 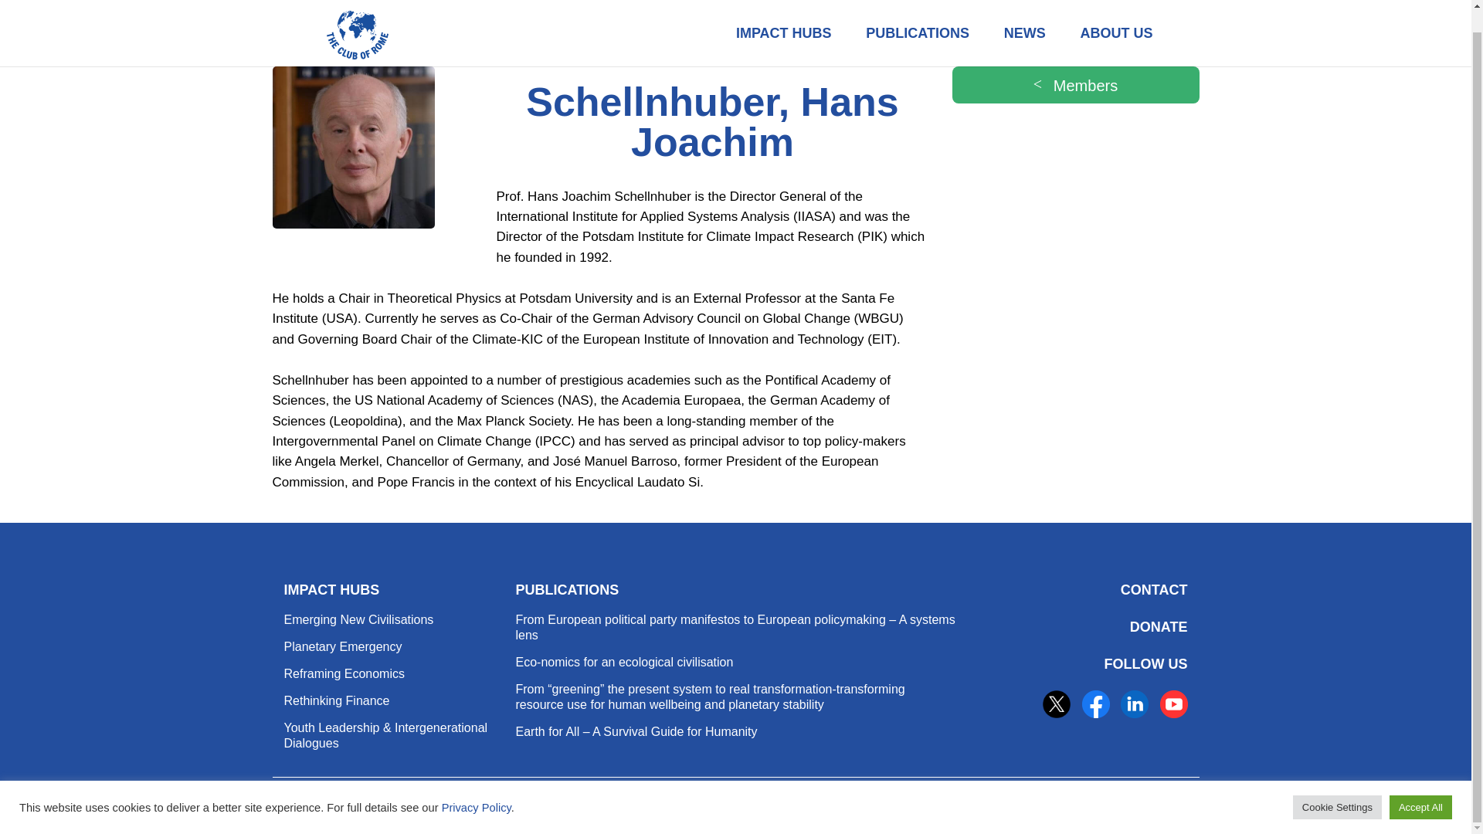 What do you see at coordinates (917, 22) in the screenshot?
I see `PUBLICATIONS` at bounding box center [917, 22].